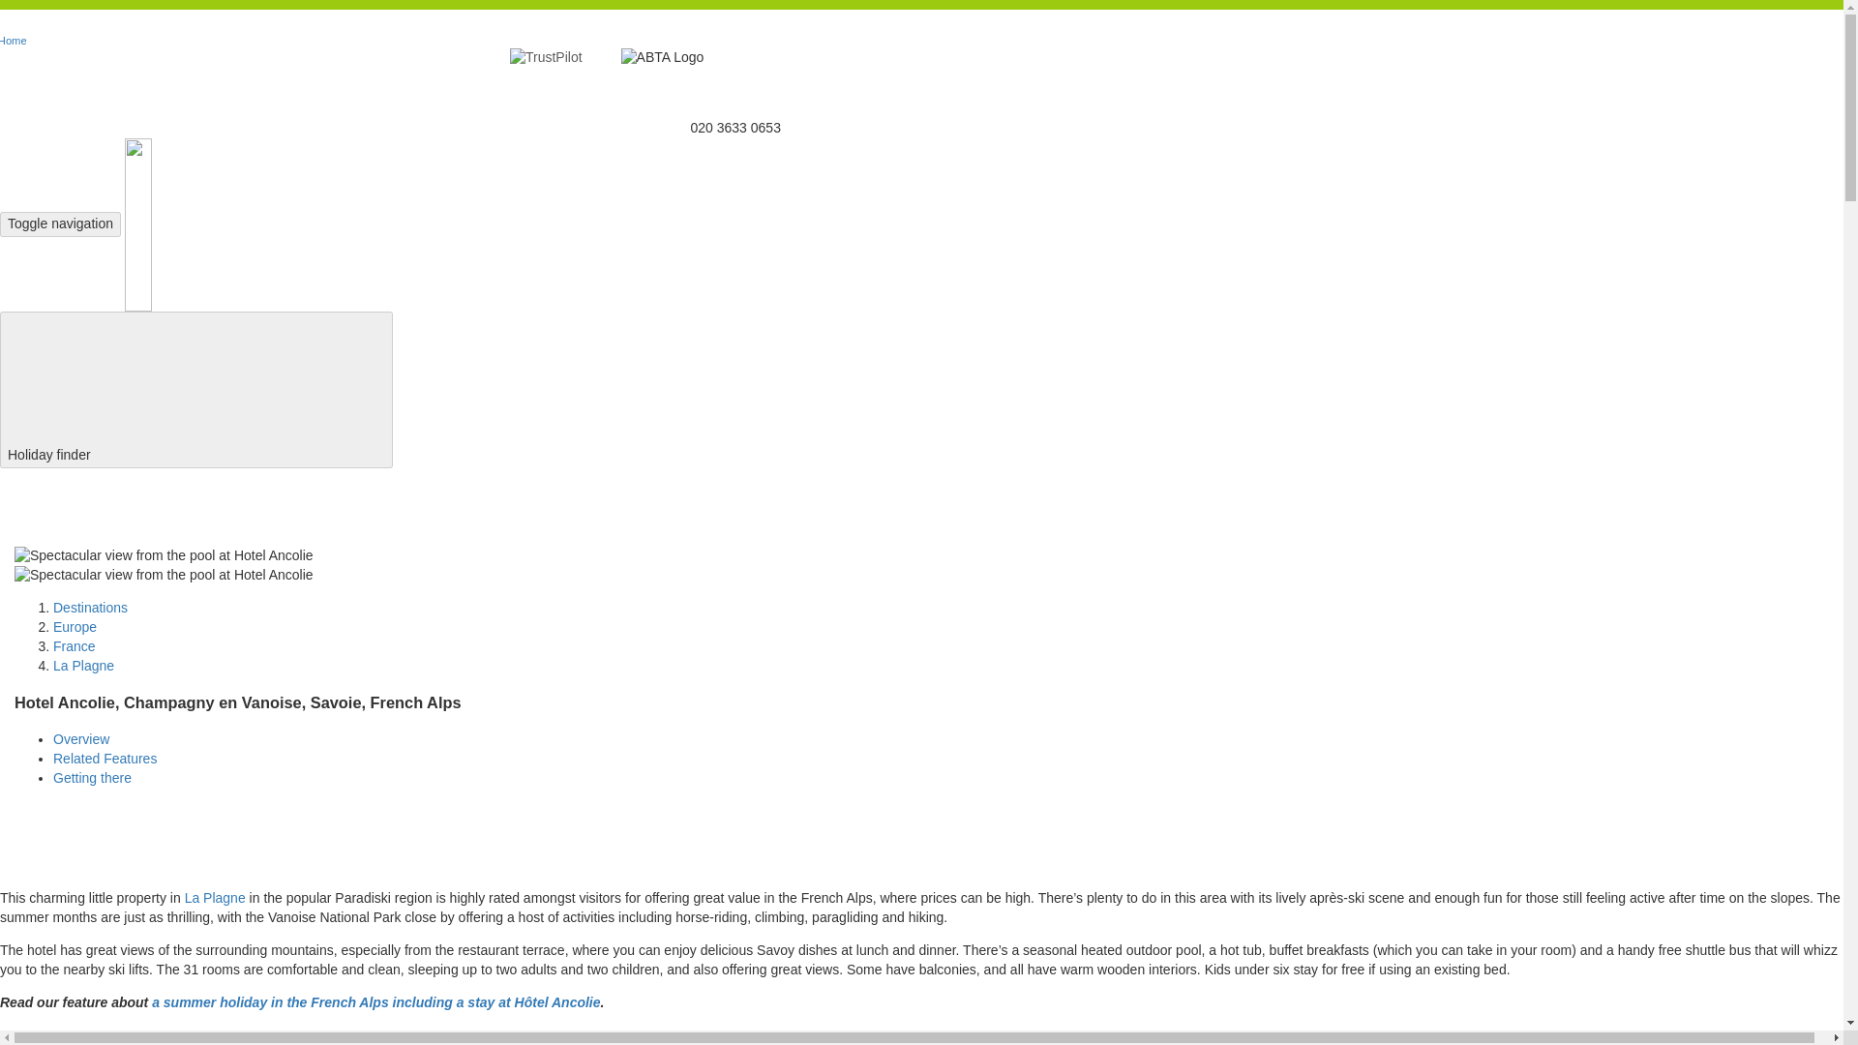 The height and width of the screenshot is (1045, 1858). What do you see at coordinates (375, 1002) in the screenshot?
I see `Summer holiday in the French Alps` at bounding box center [375, 1002].